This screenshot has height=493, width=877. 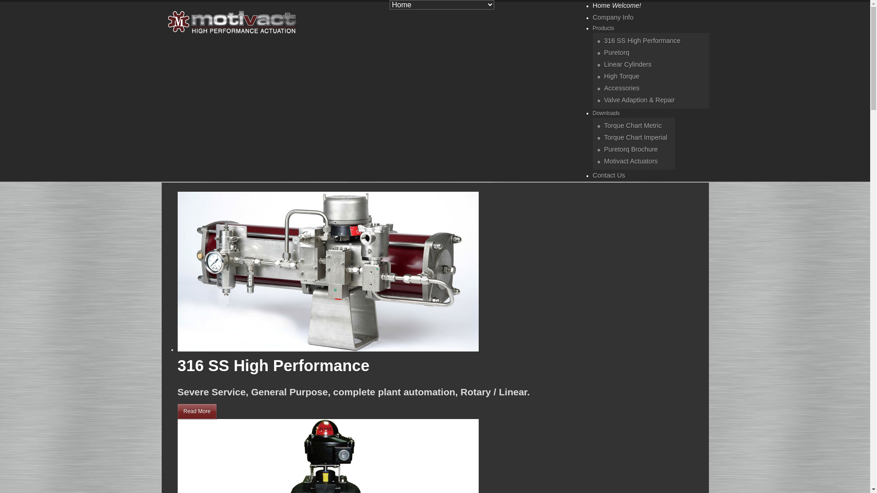 I want to click on Valve Adaption & Repair, so click(x=639, y=100).